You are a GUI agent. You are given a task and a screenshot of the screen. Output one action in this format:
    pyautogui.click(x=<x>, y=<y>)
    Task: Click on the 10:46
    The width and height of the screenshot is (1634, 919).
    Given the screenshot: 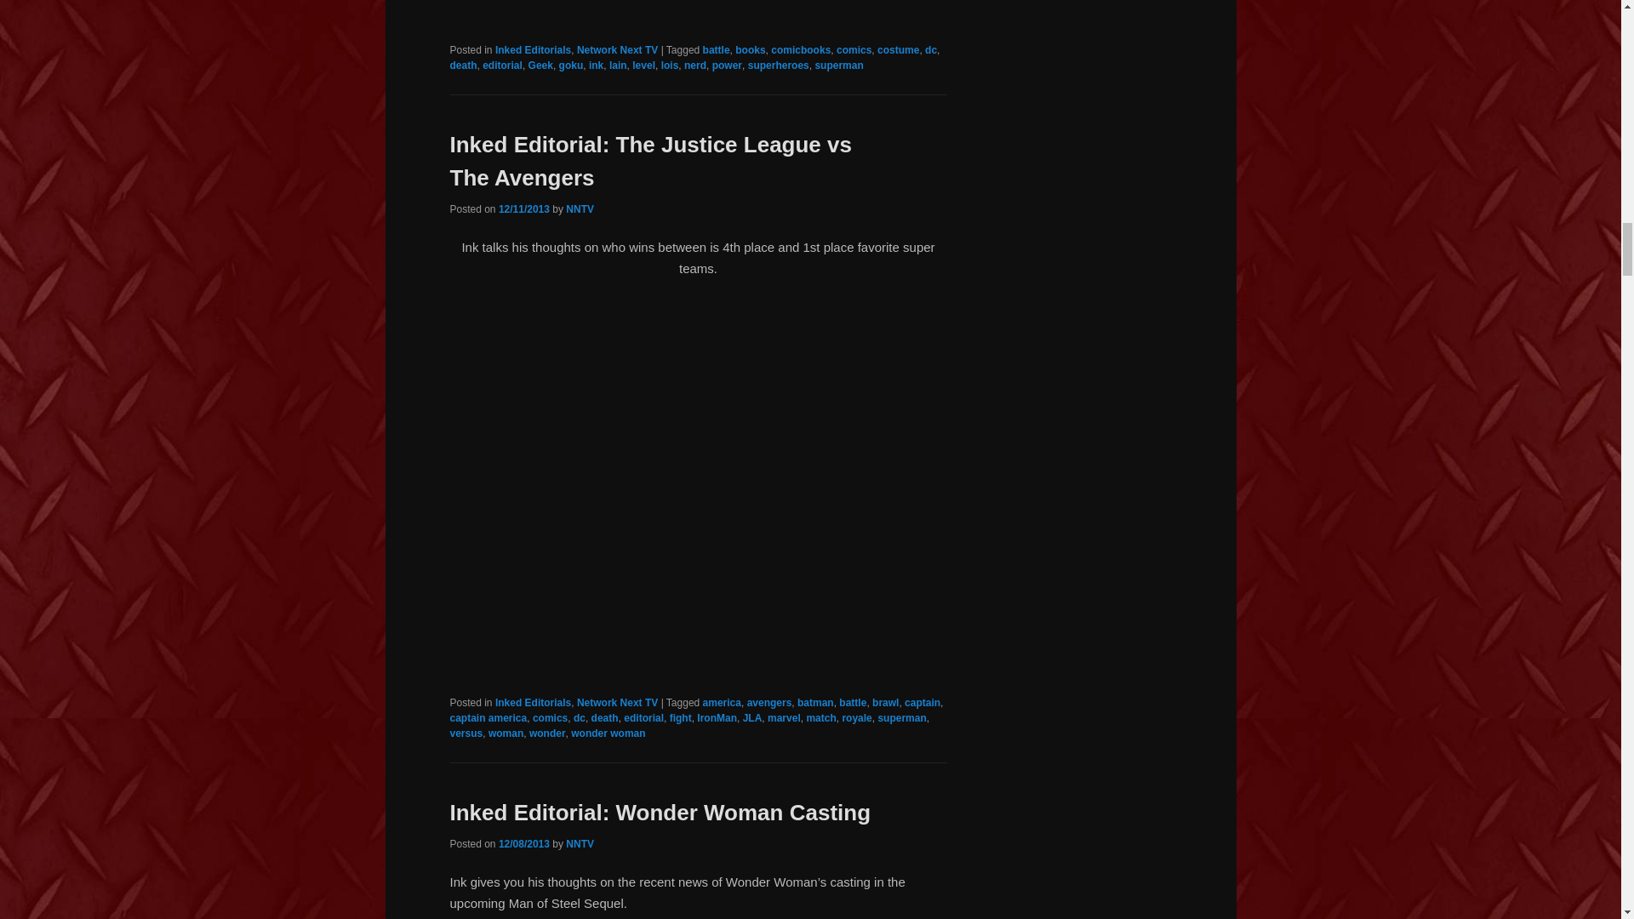 What is the action you would take?
    pyautogui.click(x=523, y=844)
    